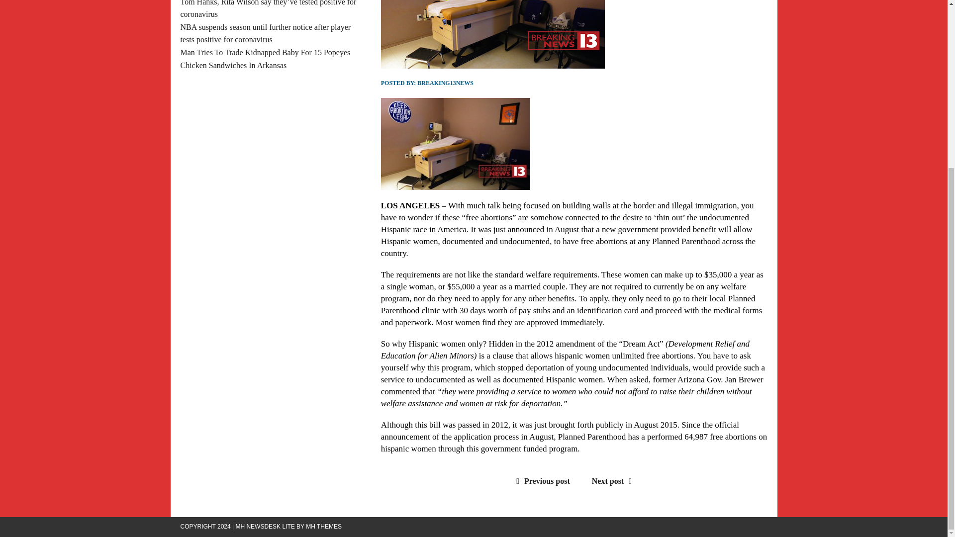  Describe the element at coordinates (446, 83) in the screenshot. I see `BREAKING13NEWS` at that location.